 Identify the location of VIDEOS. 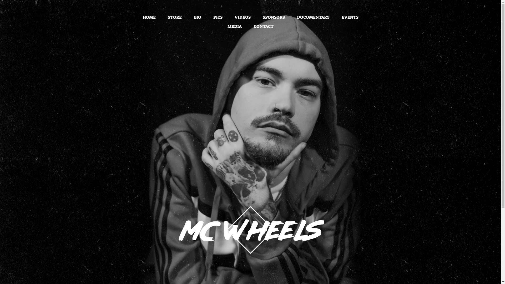
(243, 17).